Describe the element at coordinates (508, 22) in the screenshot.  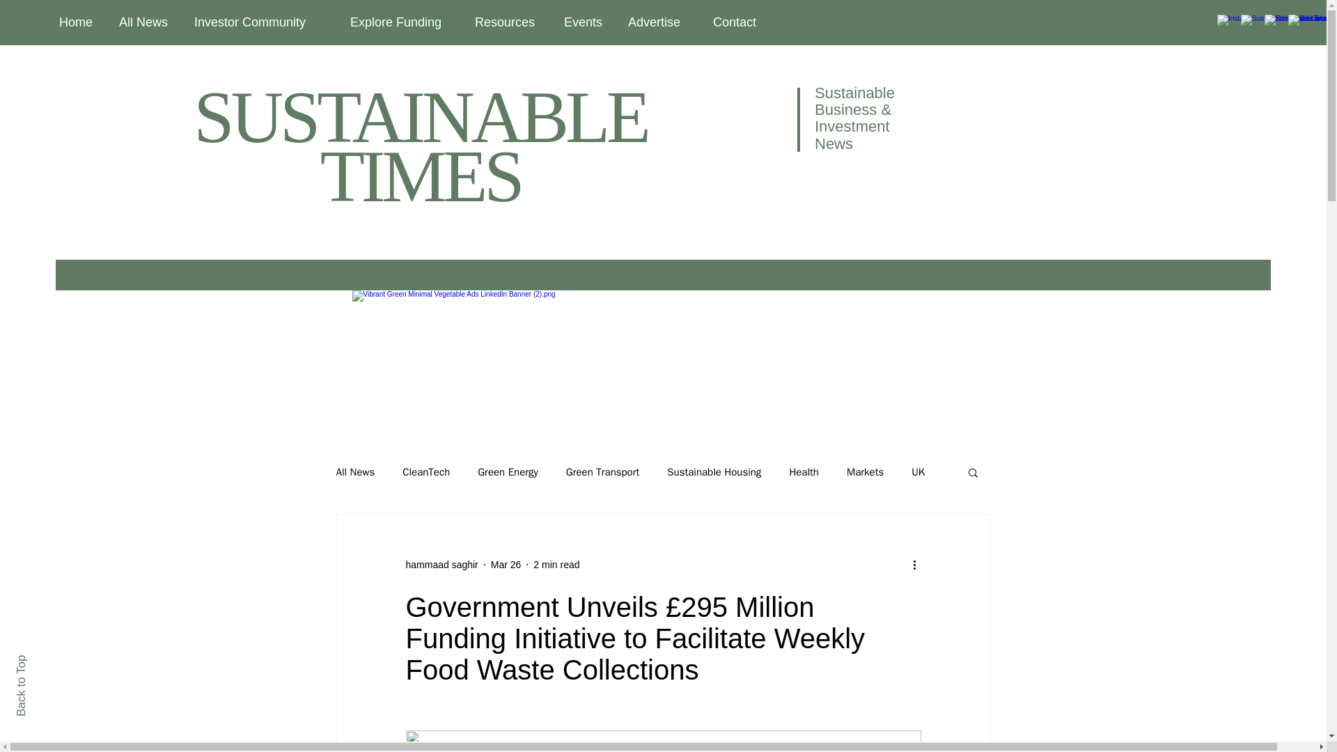
I see `Resources` at that location.